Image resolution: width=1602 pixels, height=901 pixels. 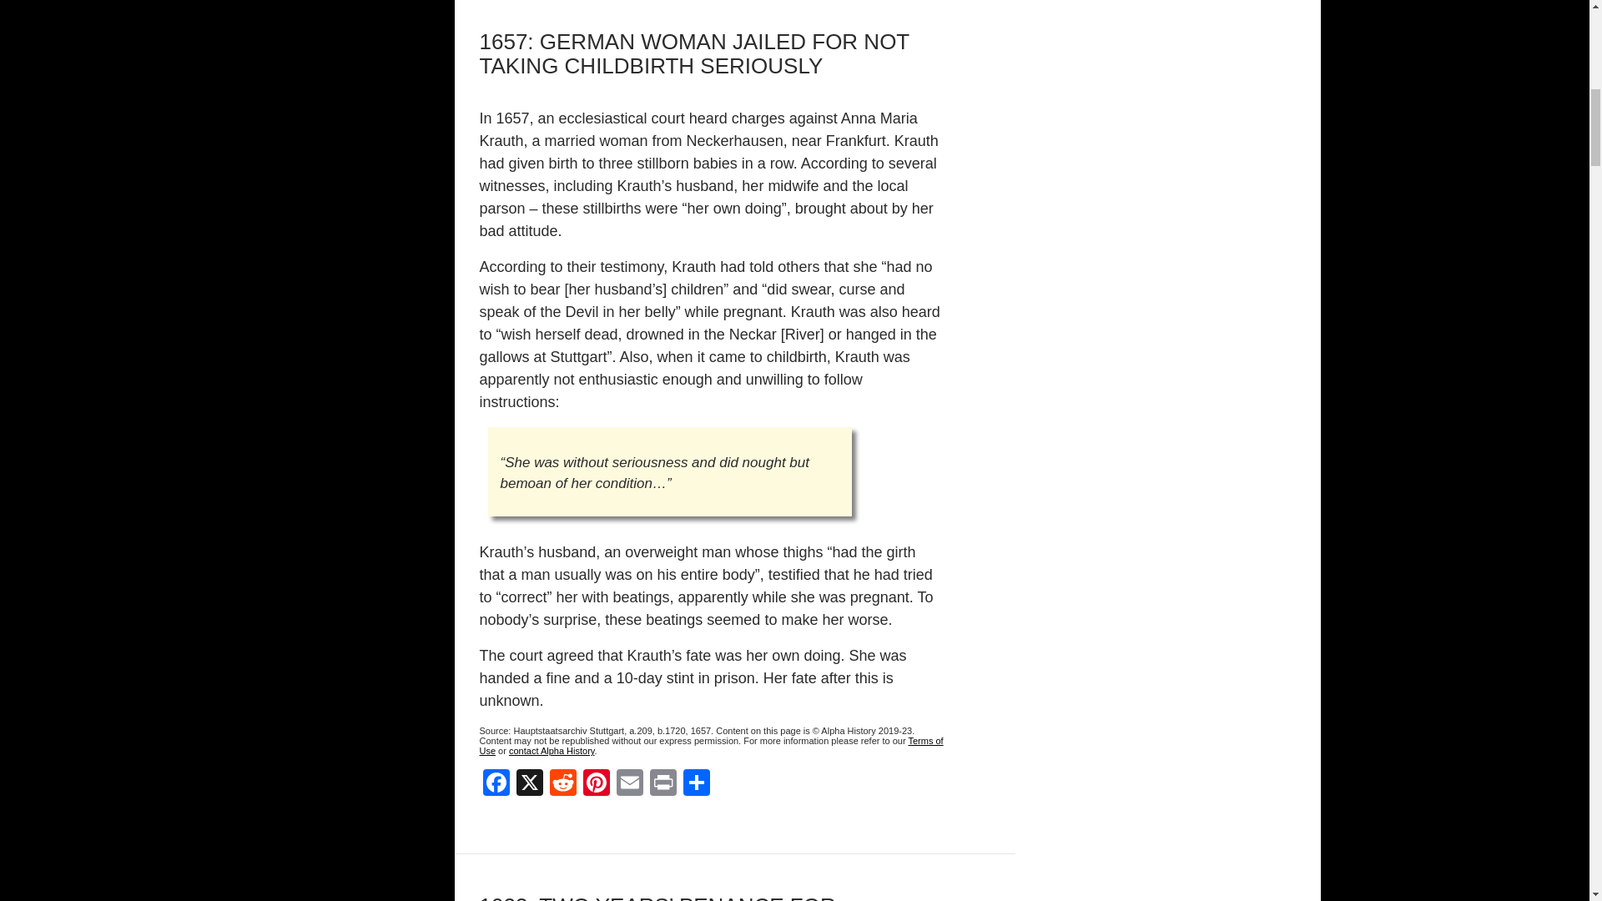 I want to click on Reddit, so click(x=562, y=784).